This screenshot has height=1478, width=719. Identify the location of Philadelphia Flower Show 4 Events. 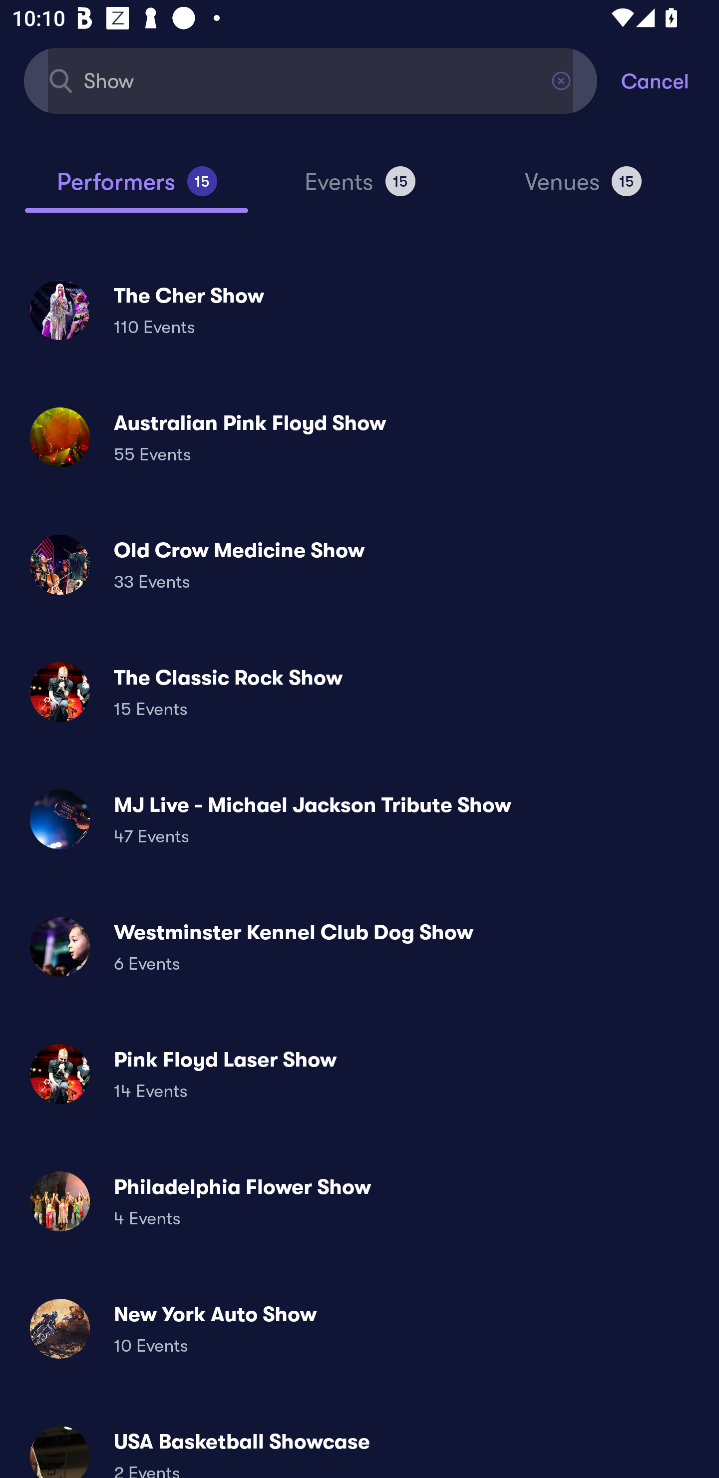
(359, 1200).